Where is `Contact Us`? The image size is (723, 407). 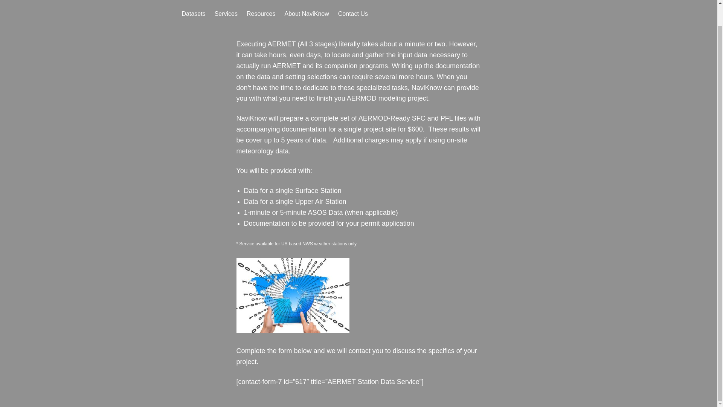
Contact Us is located at coordinates (353, 14).